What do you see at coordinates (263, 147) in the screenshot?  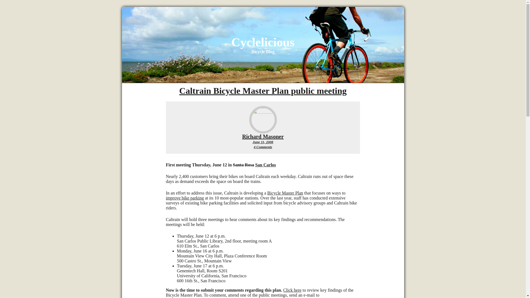 I see `Click here` at bounding box center [263, 147].